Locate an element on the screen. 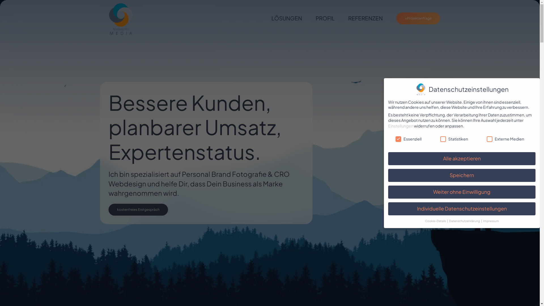  Cookie-Details is located at coordinates (436, 221).